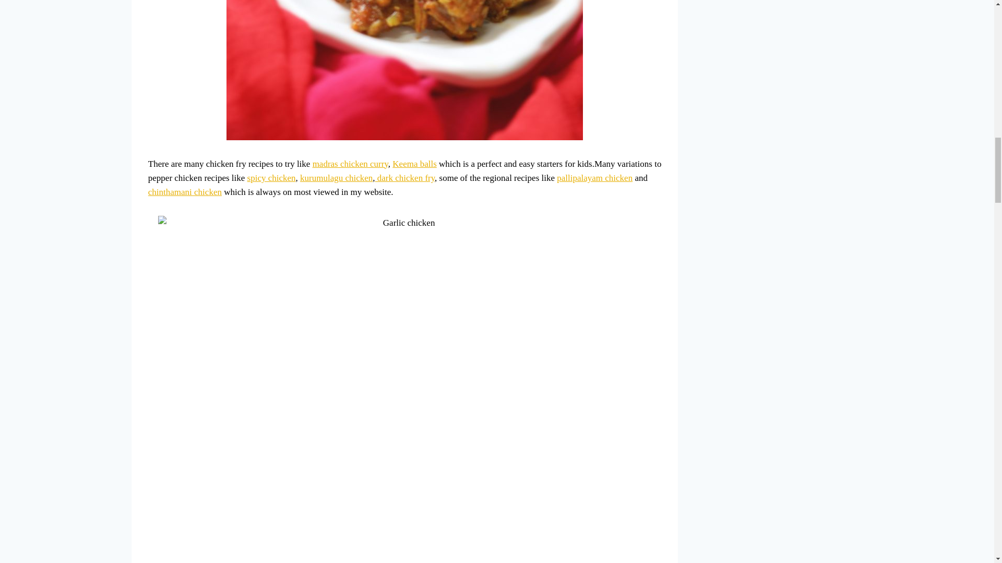 The image size is (1002, 563). Describe the element at coordinates (185, 192) in the screenshot. I see `chinthamani chicken` at that location.